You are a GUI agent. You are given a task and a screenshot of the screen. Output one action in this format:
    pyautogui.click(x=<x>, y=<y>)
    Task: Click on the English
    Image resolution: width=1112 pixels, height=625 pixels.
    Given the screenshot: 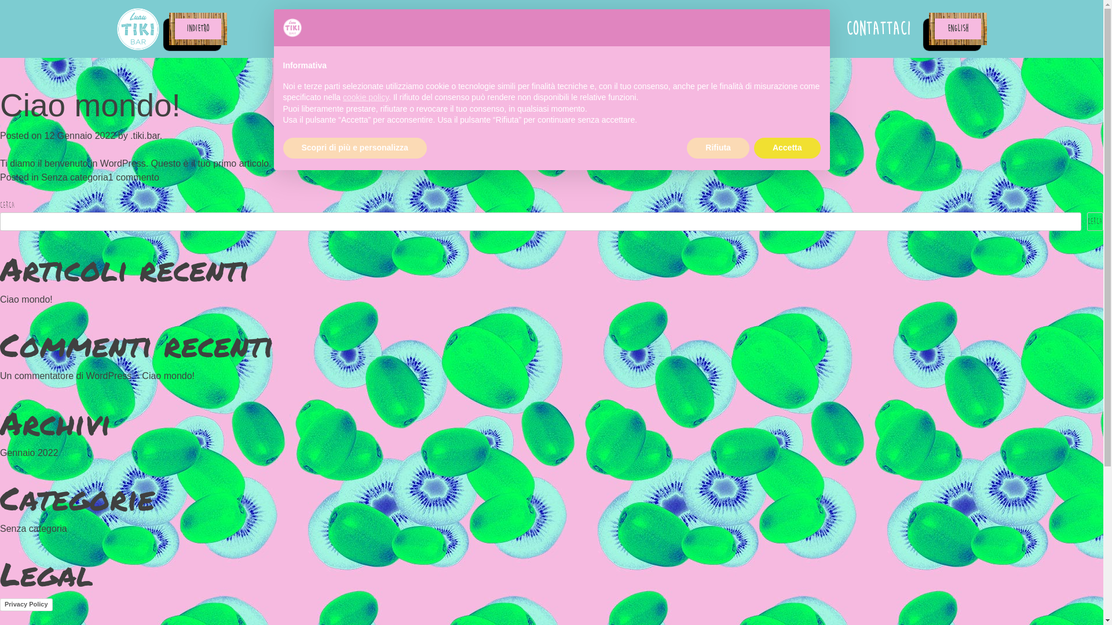 What is the action you would take?
    pyautogui.click(x=958, y=29)
    